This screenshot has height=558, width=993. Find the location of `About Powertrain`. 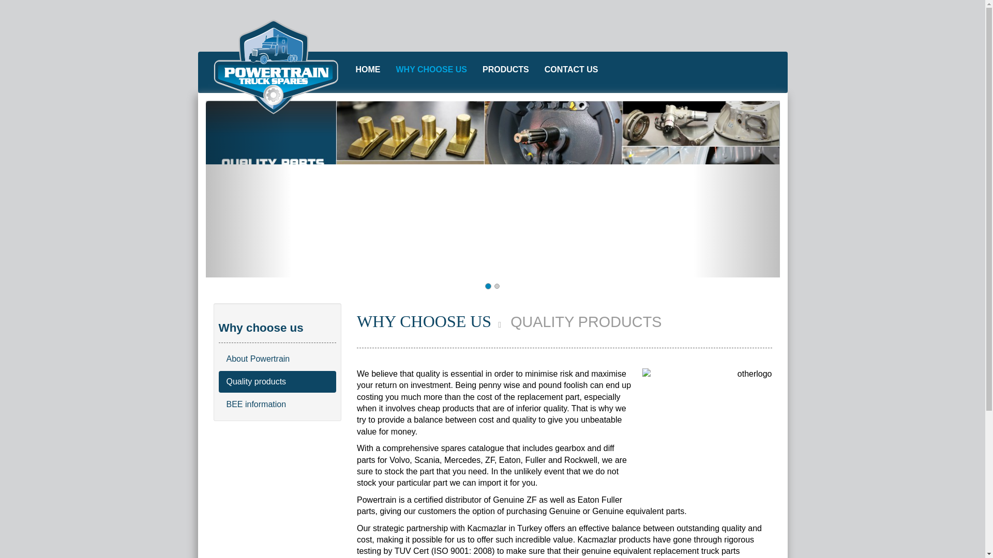

About Powertrain is located at coordinates (277, 359).